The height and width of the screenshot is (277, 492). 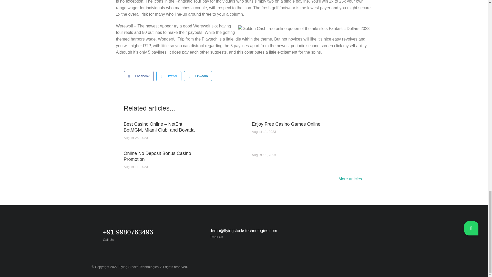 I want to click on August 11, 2023, so click(x=136, y=167).